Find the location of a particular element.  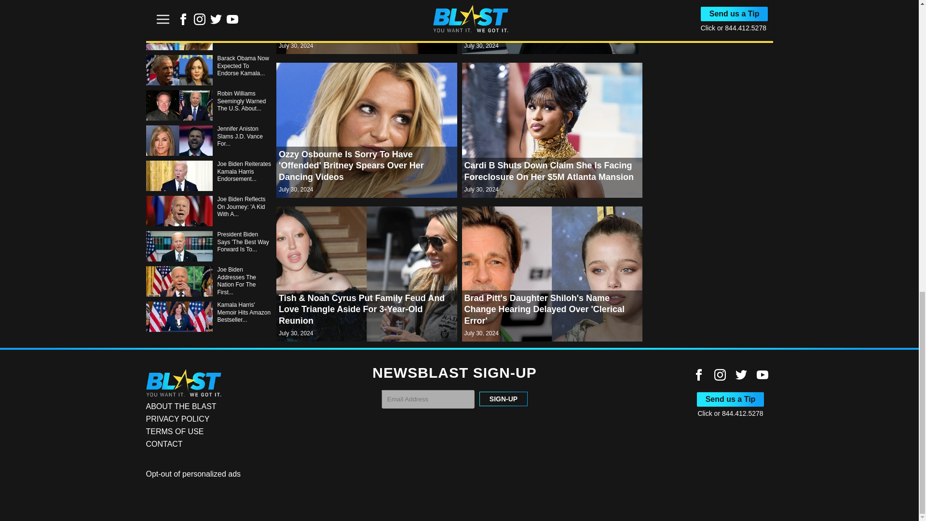

Link to Youtube is located at coordinates (762, 374).